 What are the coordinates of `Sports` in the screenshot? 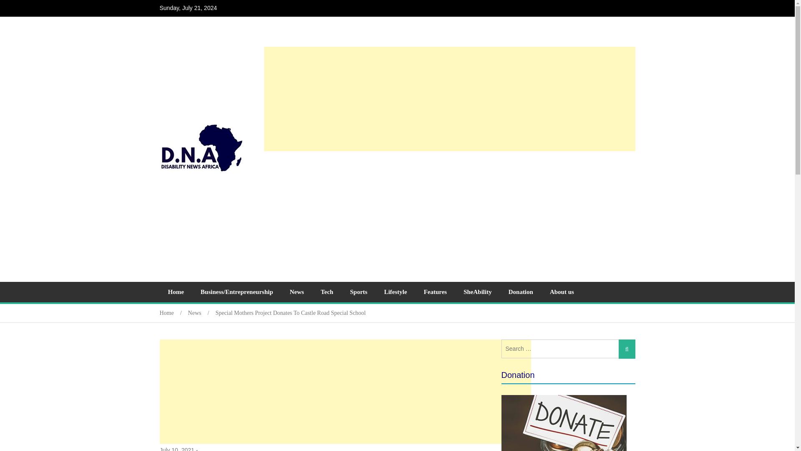 It's located at (359, 292).